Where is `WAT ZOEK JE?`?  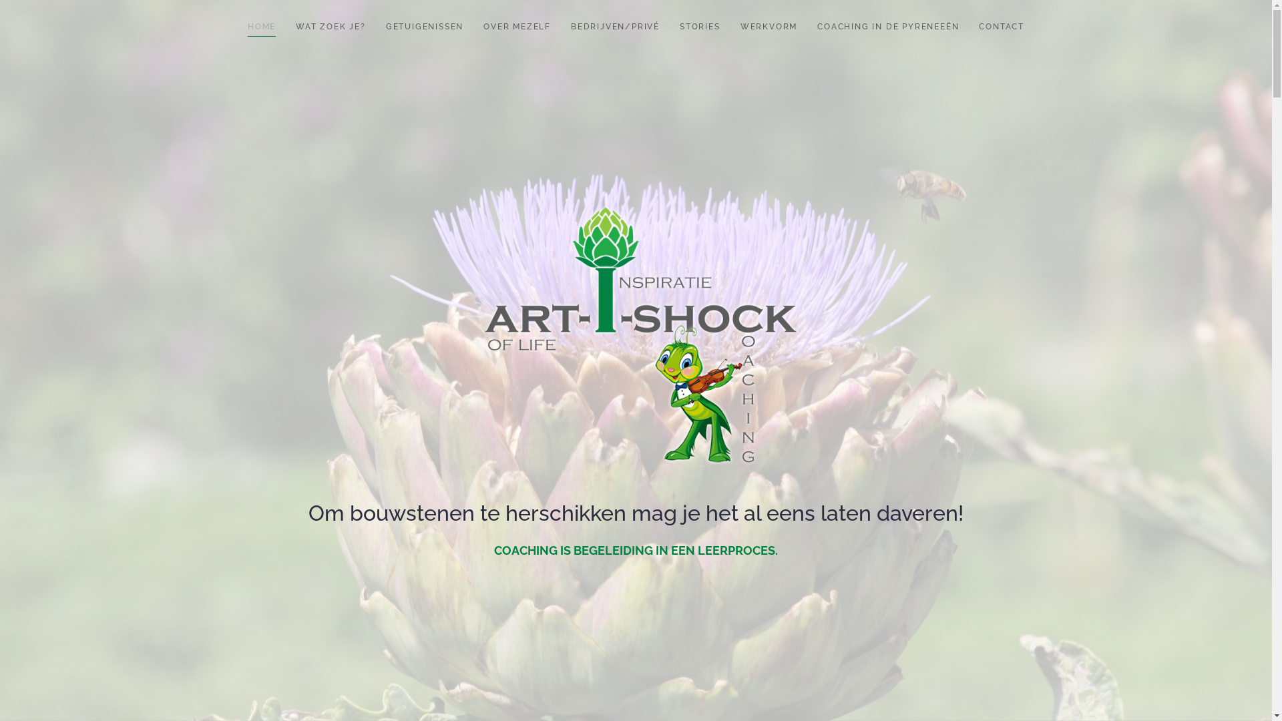 WAT ZOEK JE? is located at coordinates (331, 27).